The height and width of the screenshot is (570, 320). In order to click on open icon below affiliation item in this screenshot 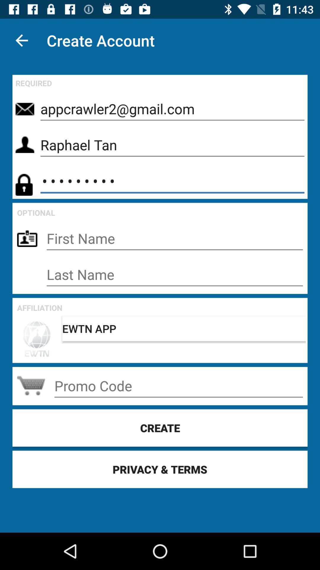, I will do `click(184, 328)`.